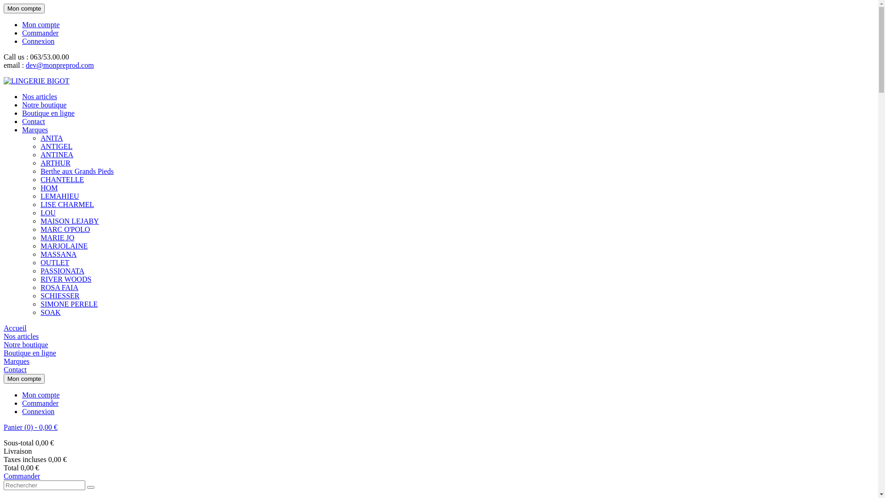 The height and width of the screenshot is (498, 885). What do you see at coordinates (59, 288) in the screenshot?
I see `ROSA FAIA` at bounding box center [59, 288].